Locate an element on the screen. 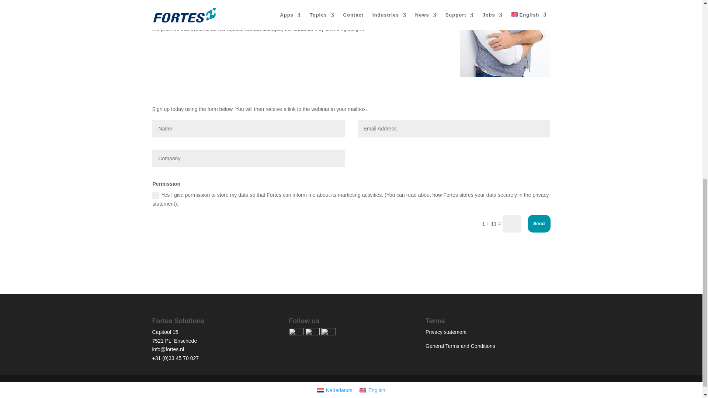  General Terms and Conditions is located at coordinates (460, 346).